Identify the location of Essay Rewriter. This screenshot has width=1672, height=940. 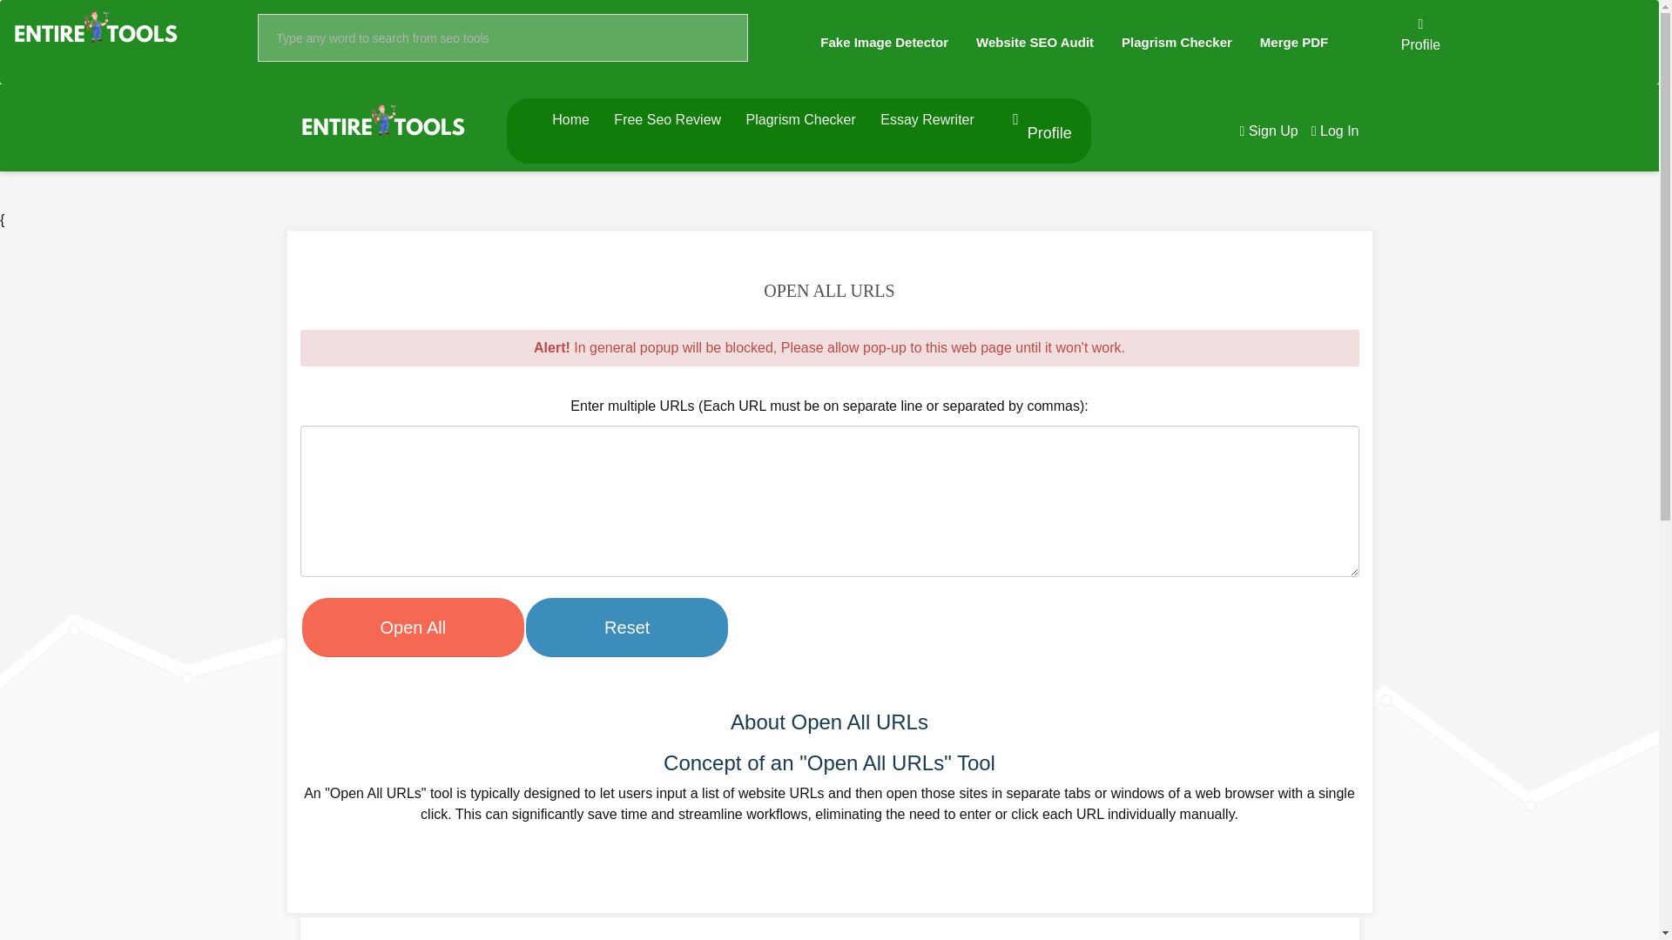
(927, 118).